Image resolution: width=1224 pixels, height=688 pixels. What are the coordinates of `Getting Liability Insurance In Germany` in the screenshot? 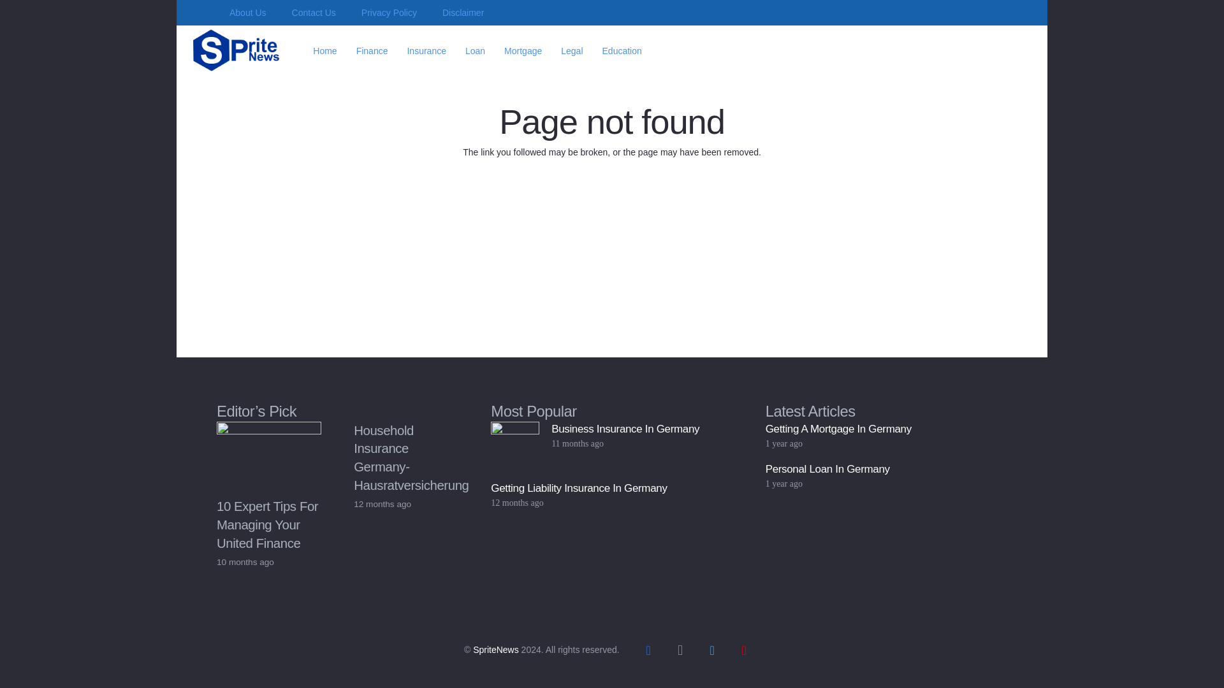 It's located at (579, 488).